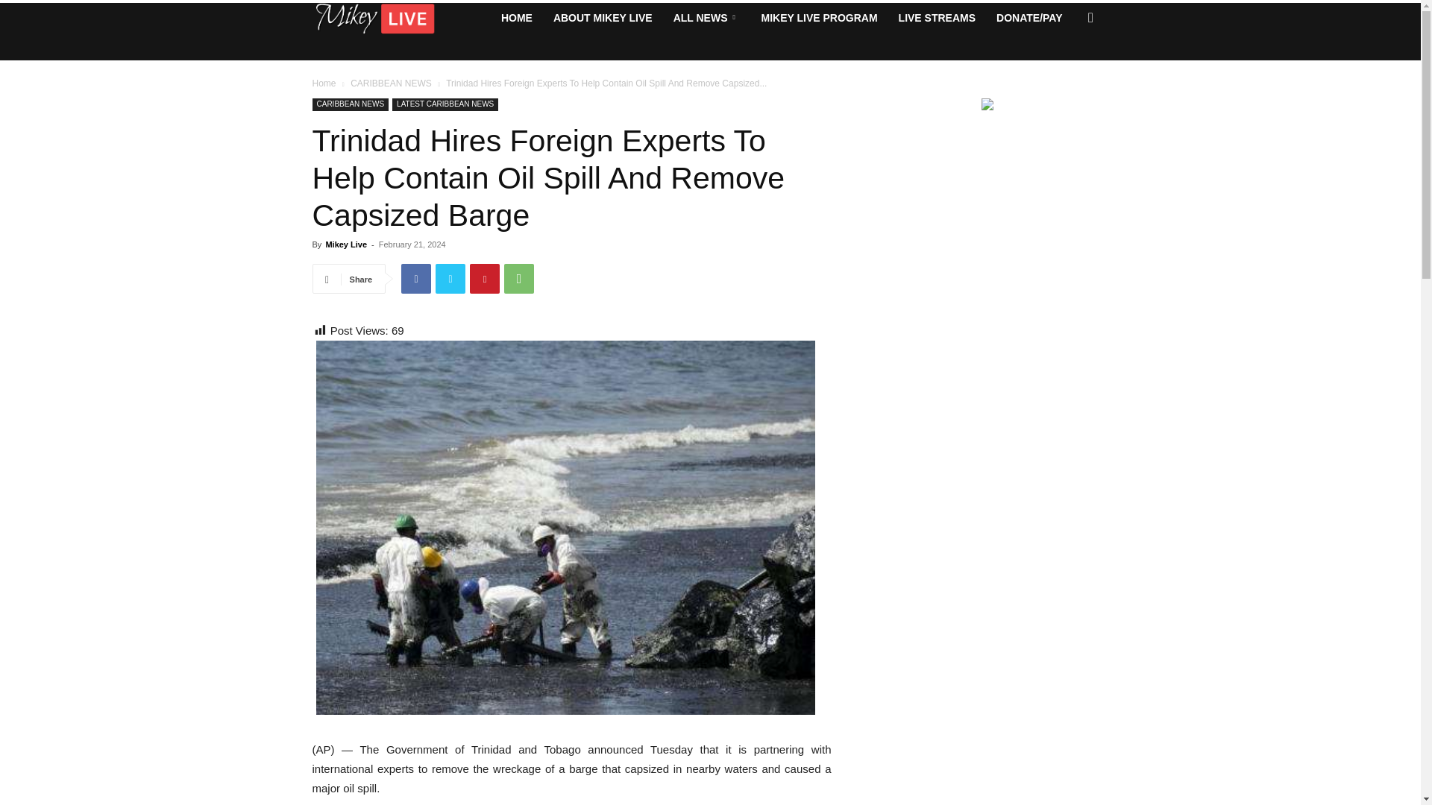 This screenshot has height=805, width=1432. I want to click on HOME, so click(516, 18).